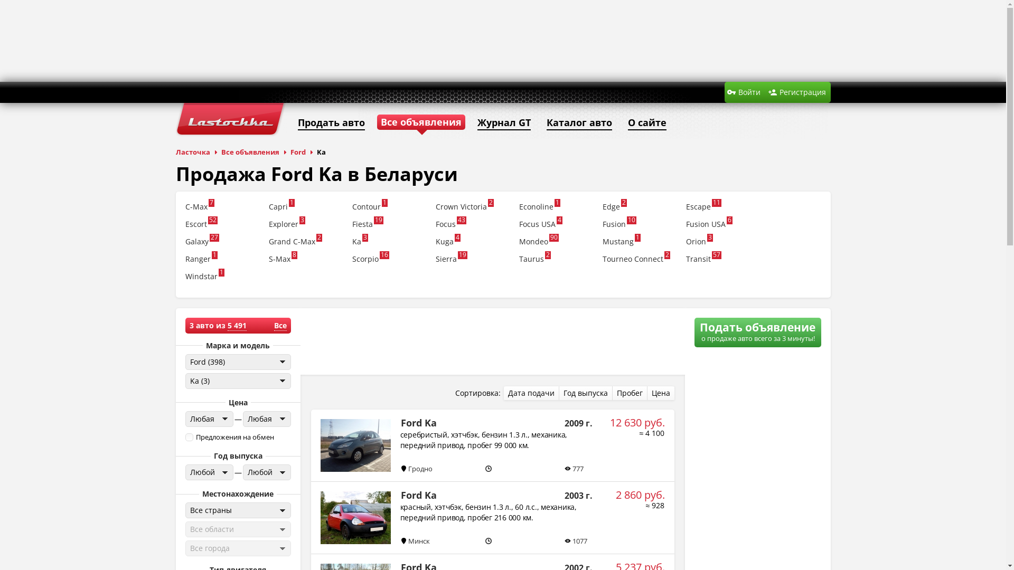 This screenshot has width=1014, height=570. What do you see at coordinates (722, 227) in the screenshot?
I see `Fusion USA
6` at bounding box center [722, 227].